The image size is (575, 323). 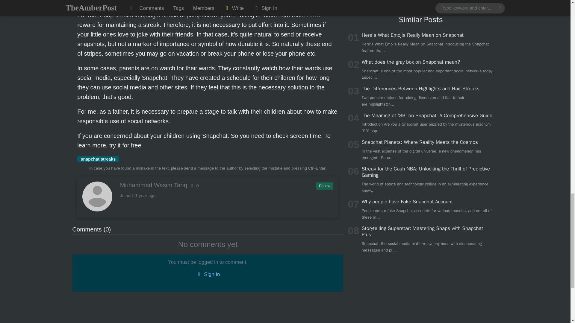 What do you see at coordinates (207, 185) in the screenshot?
I see `Muhammad Wasim Tariq 0` at bounding box center [207, 185].